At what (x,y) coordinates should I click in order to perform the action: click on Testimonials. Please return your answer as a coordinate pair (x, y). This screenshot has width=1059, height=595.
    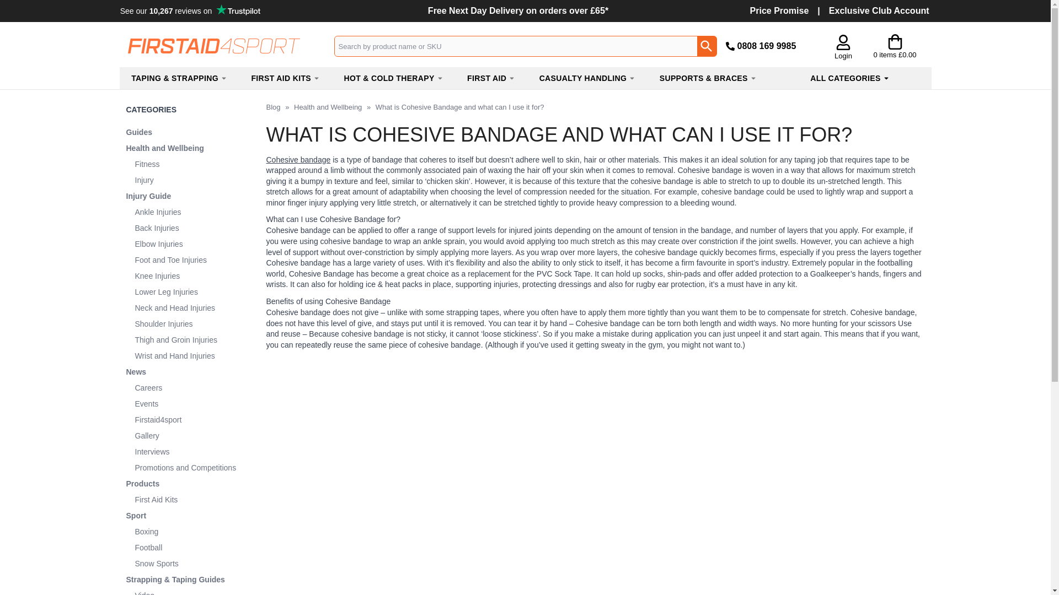
    Looking at the image, I should click on (191, 10).